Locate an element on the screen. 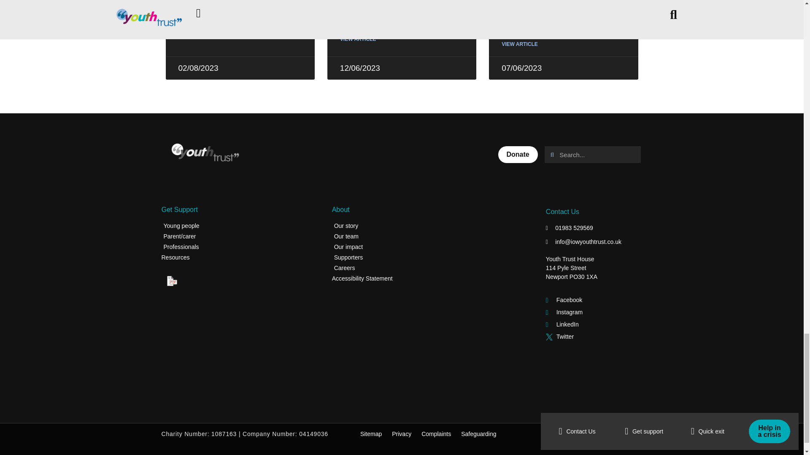 The height and width of the screenshot is (455, 810). Read more is located at coordinates (358, 39).